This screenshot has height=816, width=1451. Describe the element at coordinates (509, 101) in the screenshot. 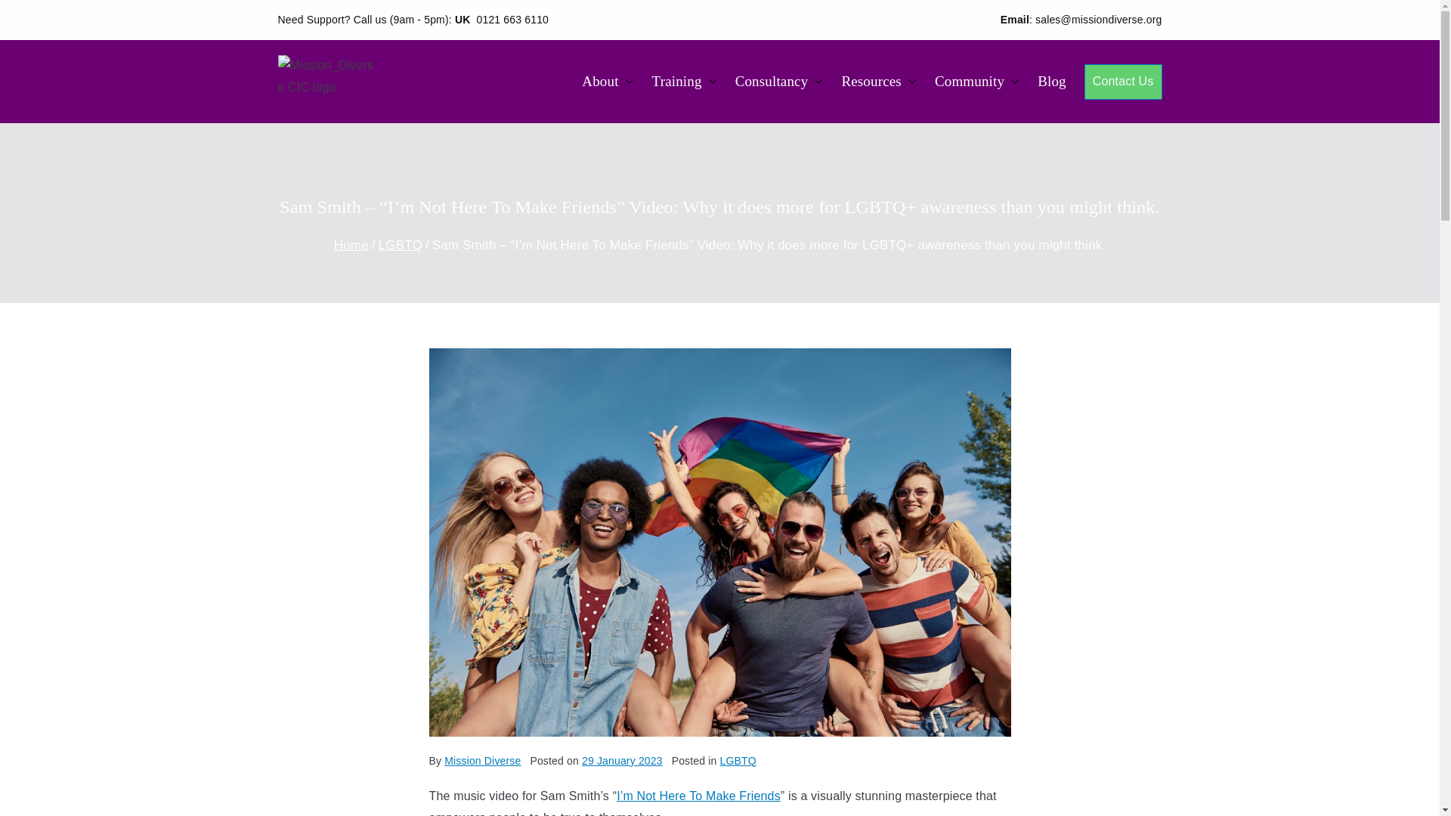

I see `Mission Diverse` at that location.